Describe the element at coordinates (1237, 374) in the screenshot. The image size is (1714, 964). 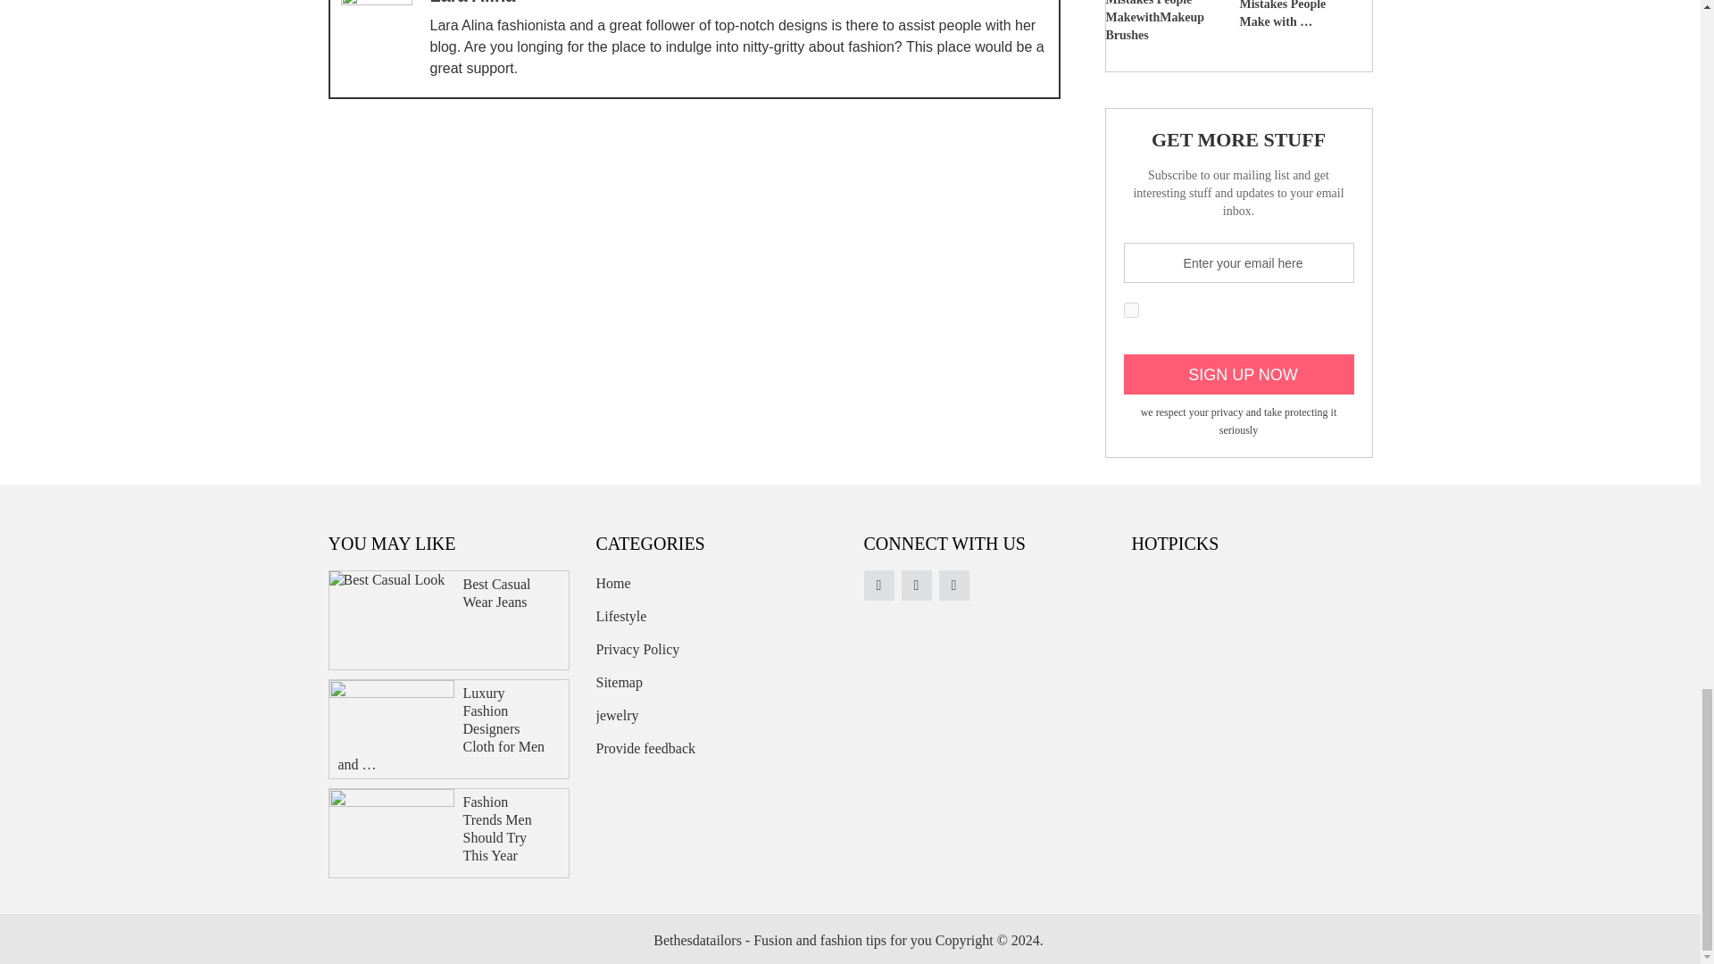
I see `Sign Up Now` at that location.